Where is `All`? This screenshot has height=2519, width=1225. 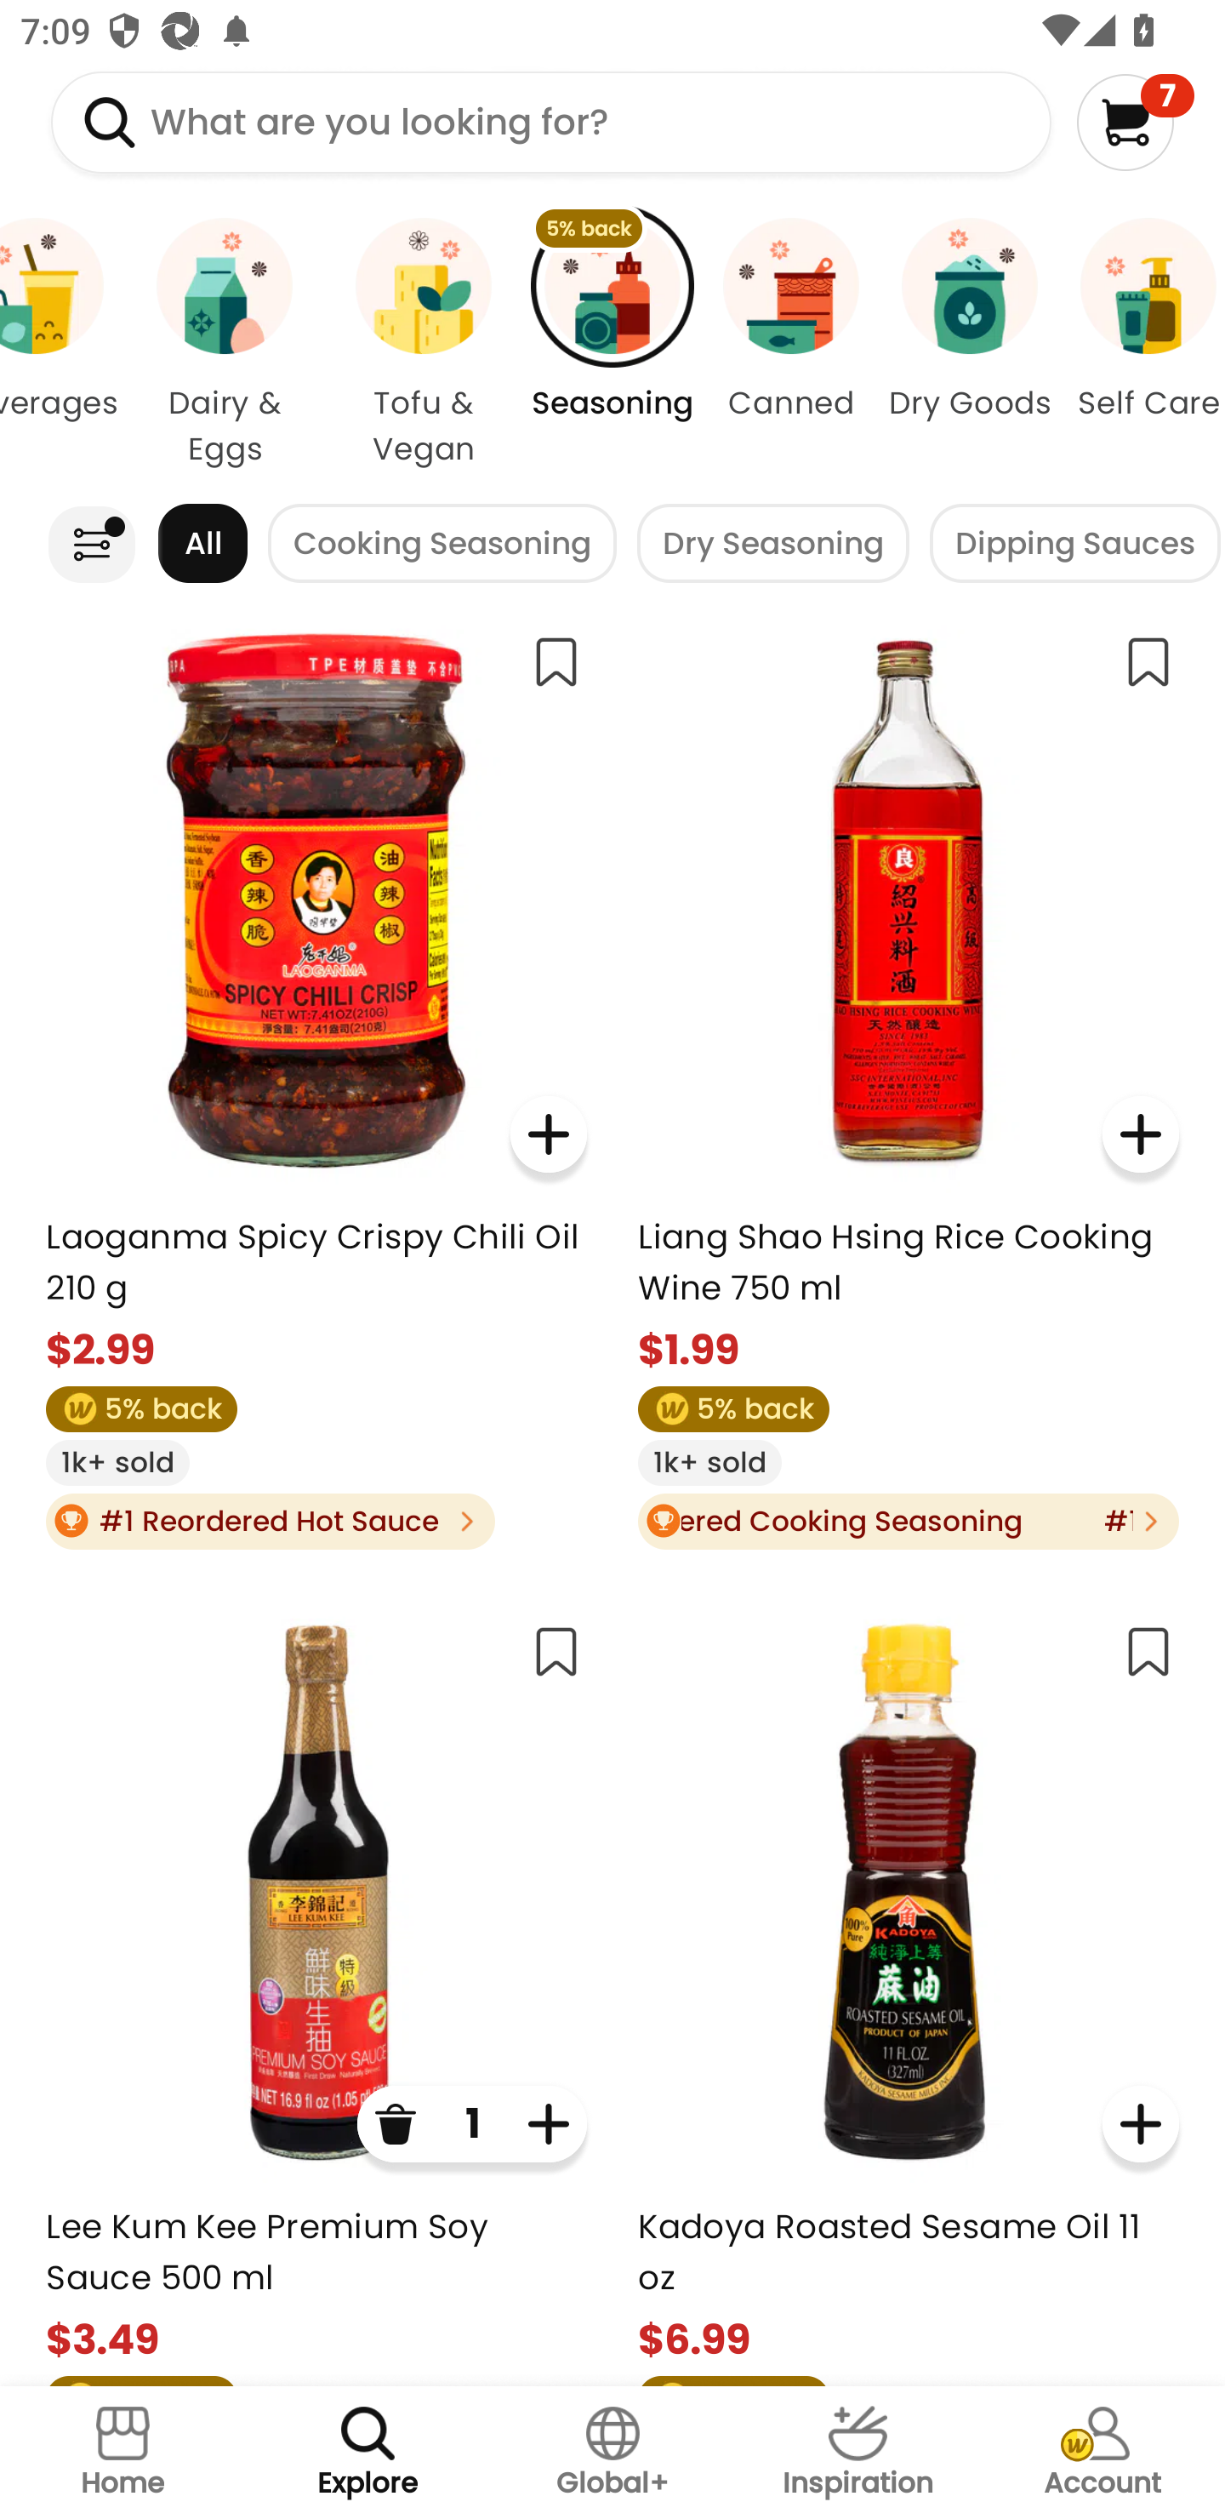 All is located at coordinates (202, 543).